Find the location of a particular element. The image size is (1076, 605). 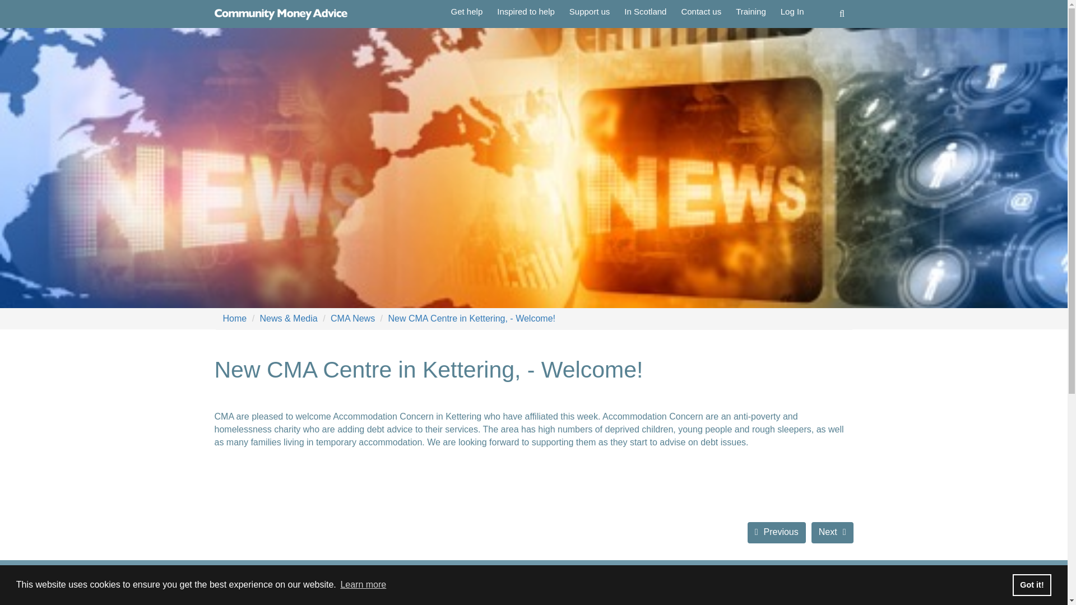

In Scotland is located at coordinates (644, 12).